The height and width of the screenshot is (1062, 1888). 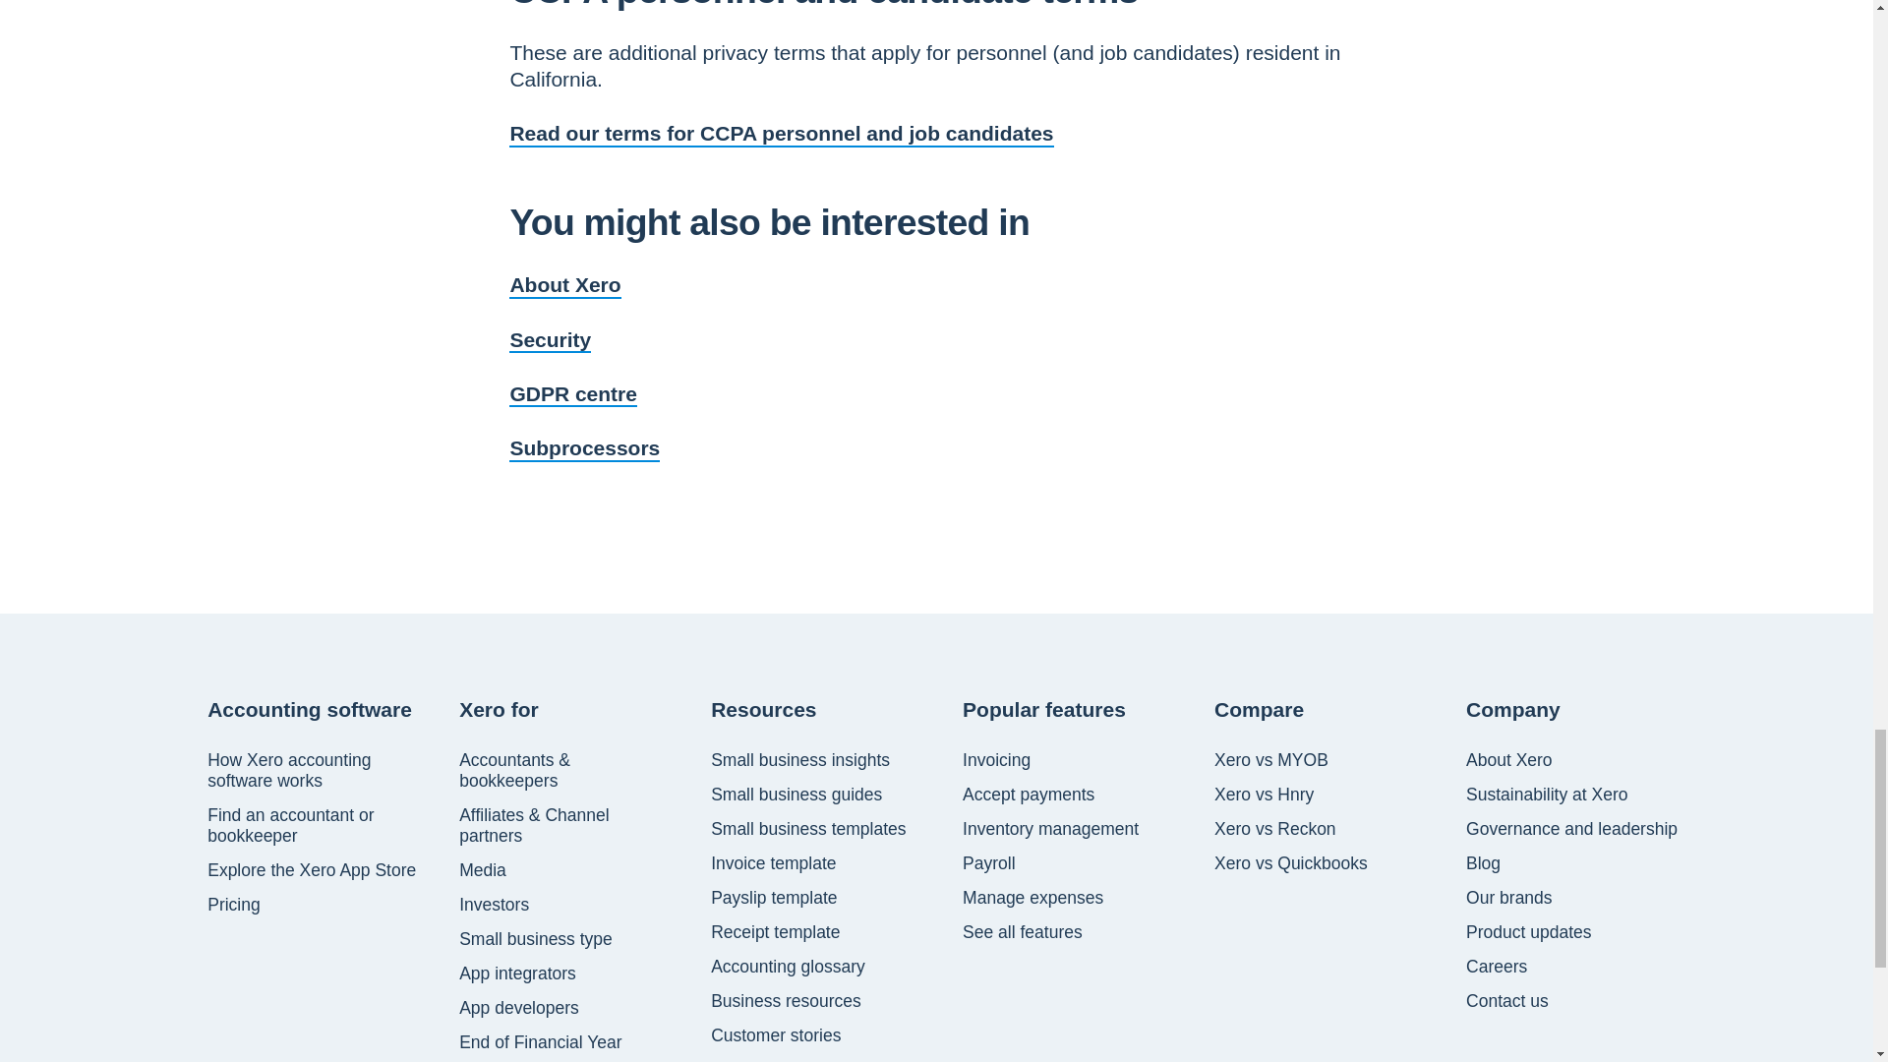 What do you see at coordinates (315, 770) in the screenshot?
I see `How Xero accounting software works` at bounding box center [315, 770].